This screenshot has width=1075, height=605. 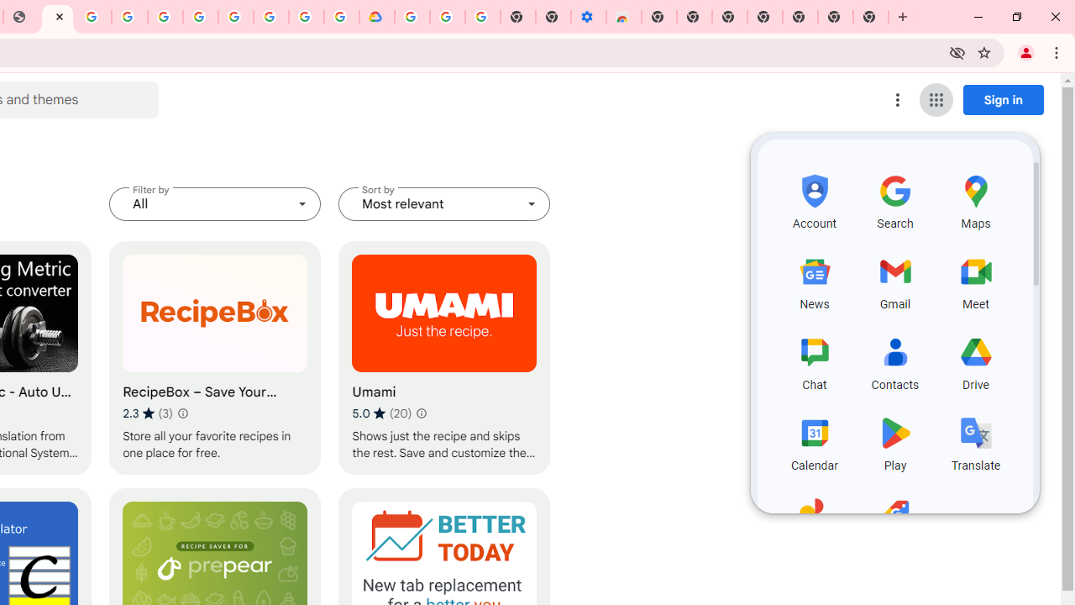 I want to click on Learn more about results and reviews "Umami", so click(x=422, y=413).